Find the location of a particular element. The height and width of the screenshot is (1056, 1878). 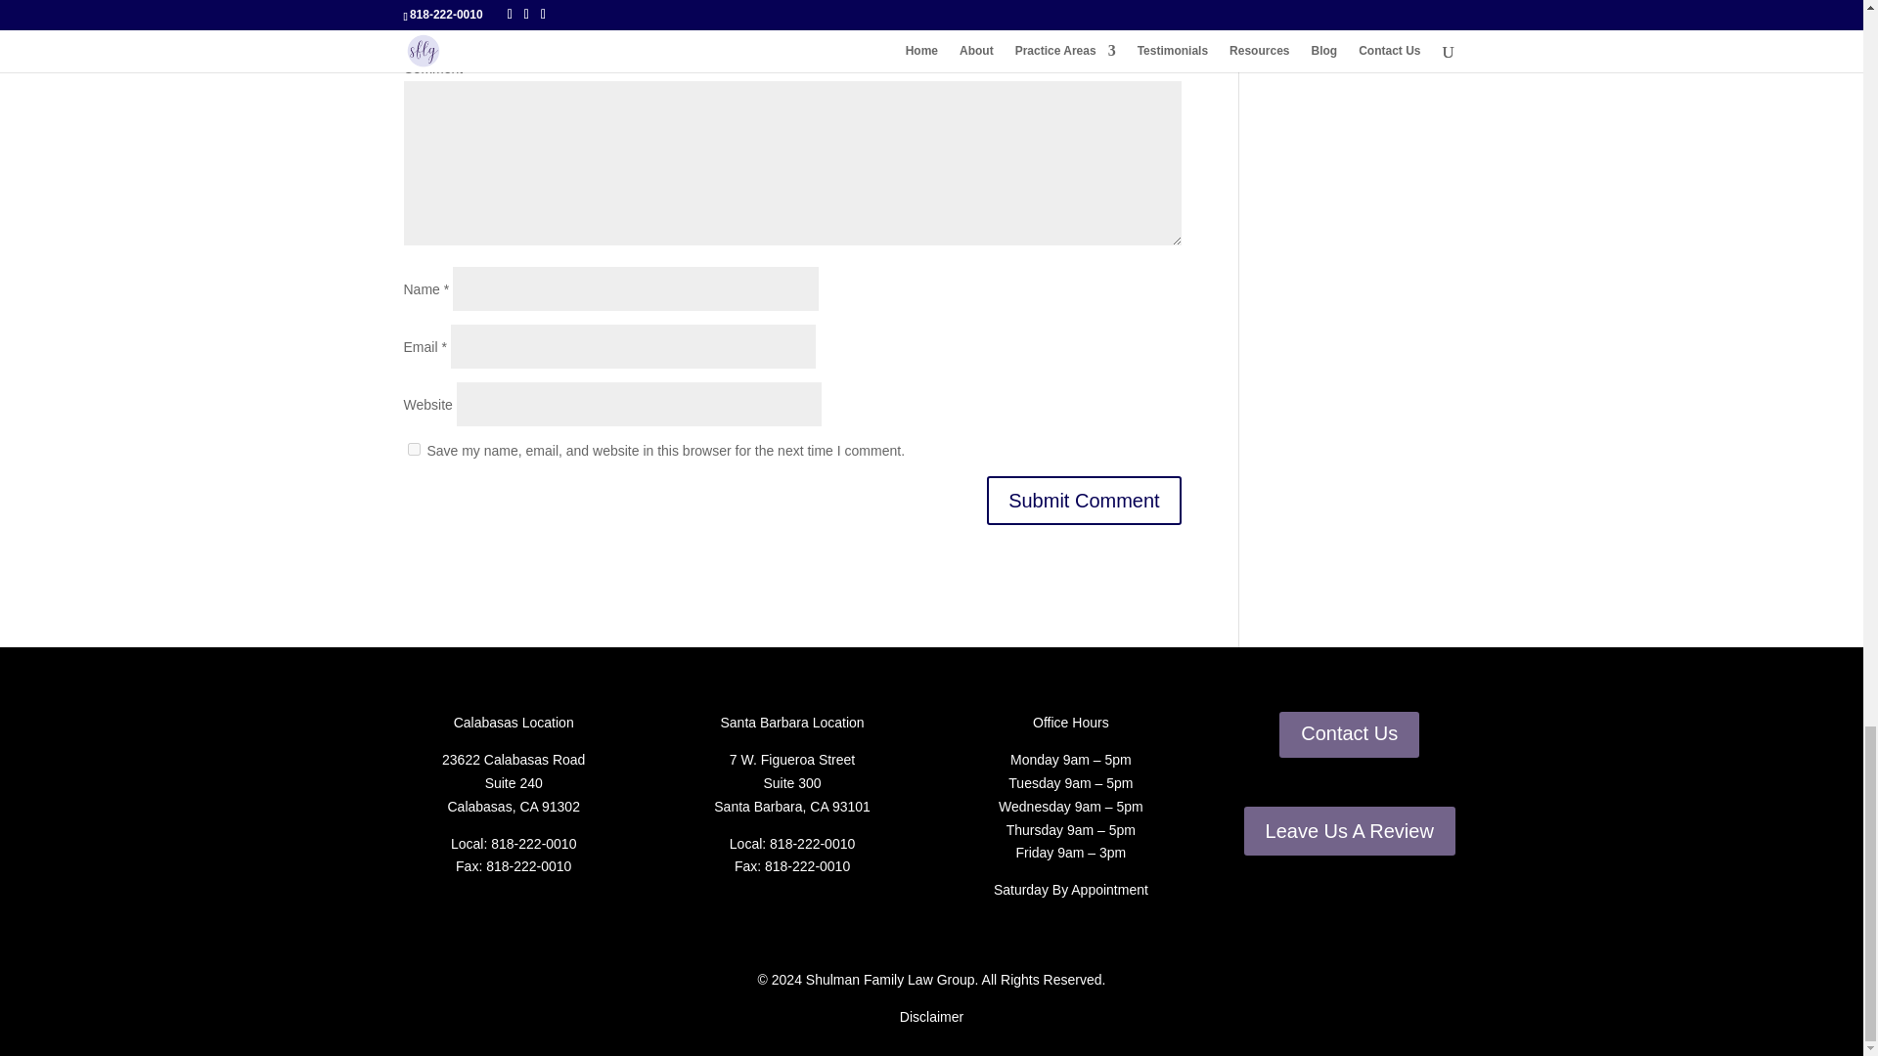

Leave Us A Review is located at coordinates (1350, 831).